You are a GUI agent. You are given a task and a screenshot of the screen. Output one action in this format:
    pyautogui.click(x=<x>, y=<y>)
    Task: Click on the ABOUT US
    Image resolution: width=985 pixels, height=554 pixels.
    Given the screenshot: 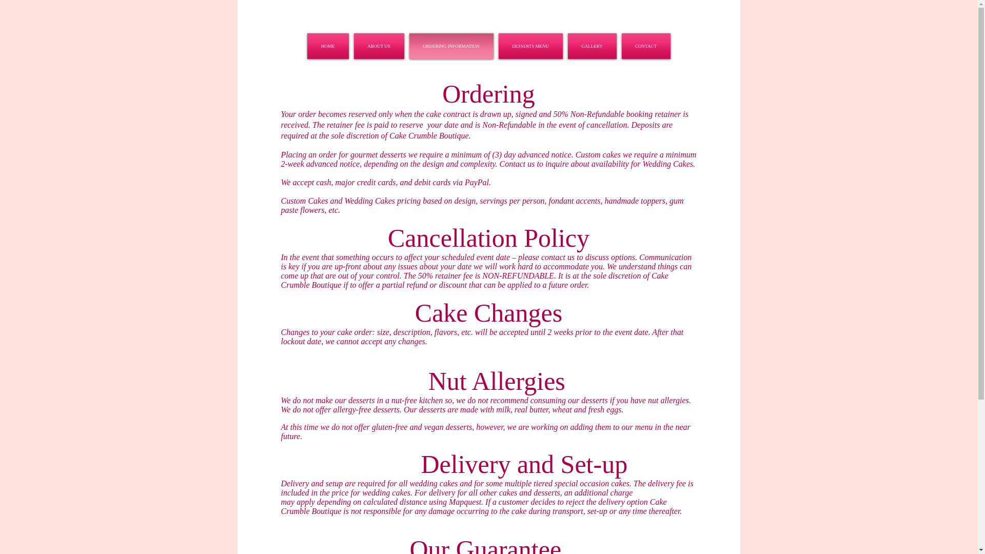 What is the action you would take?
    pyautogui.click(x=378, y=46)
    